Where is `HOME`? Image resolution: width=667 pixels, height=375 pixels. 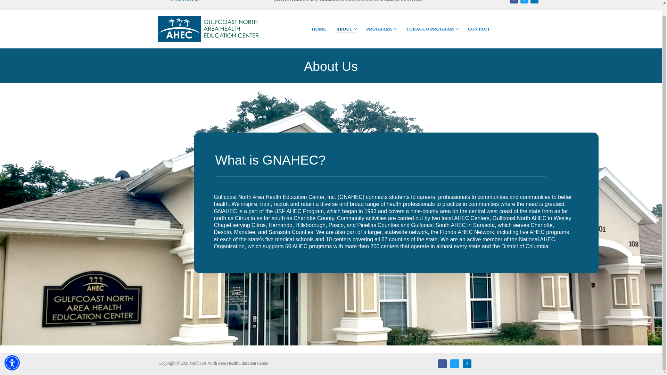 HOME is located at coordinates (180, 1).